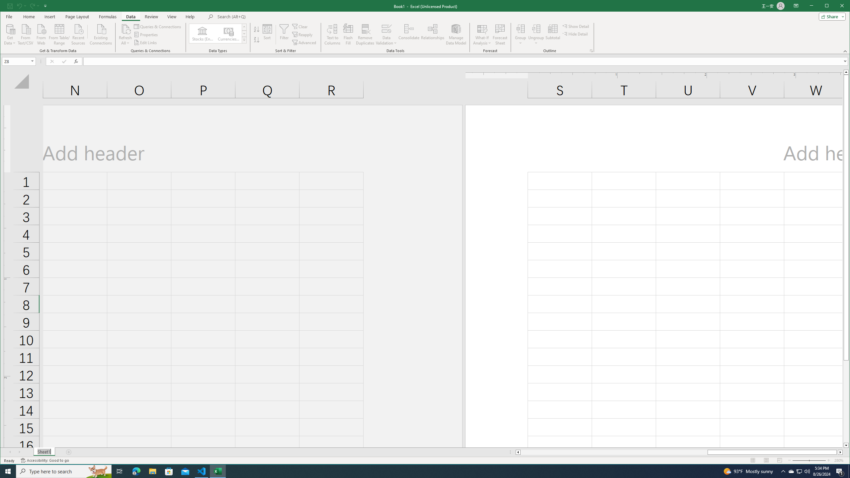 This screenshot has width=850, height=478. What do you see at coordinates (836, 6) in the screenshot?
I see `Maximize` at bounding box center [836, 6].